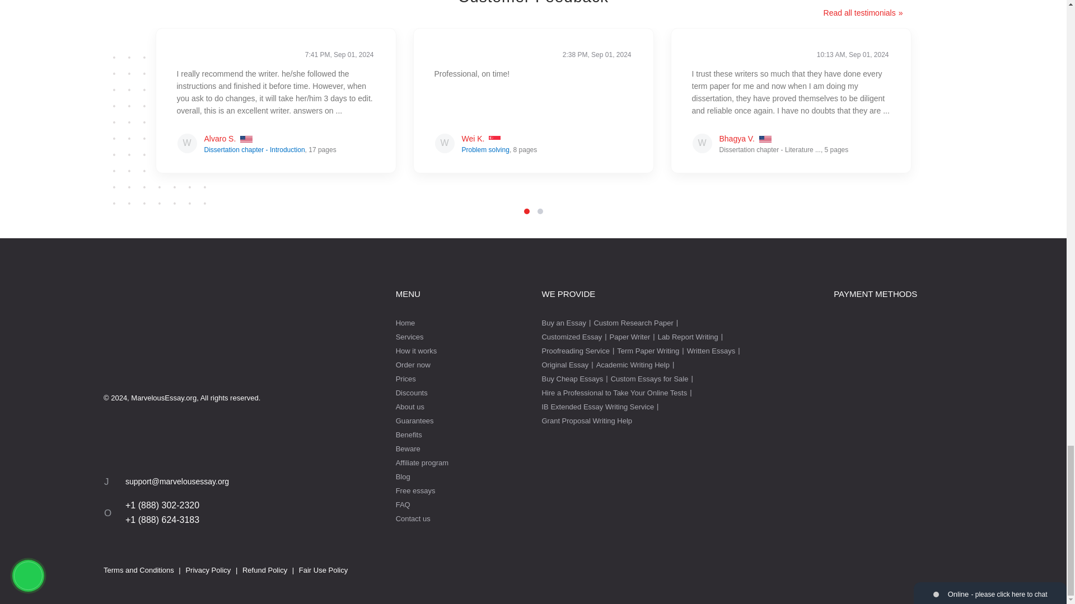 This screenshot has width=1075, height=604. Describe the element at coordinates (495, 140) in the screenshot. I see `Singapore` at that location.